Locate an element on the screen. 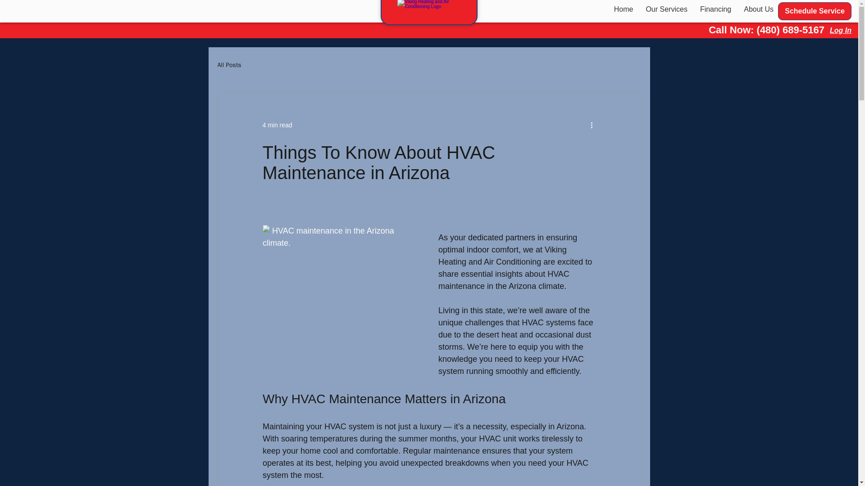  Log In is located at coordinates (815, 11).